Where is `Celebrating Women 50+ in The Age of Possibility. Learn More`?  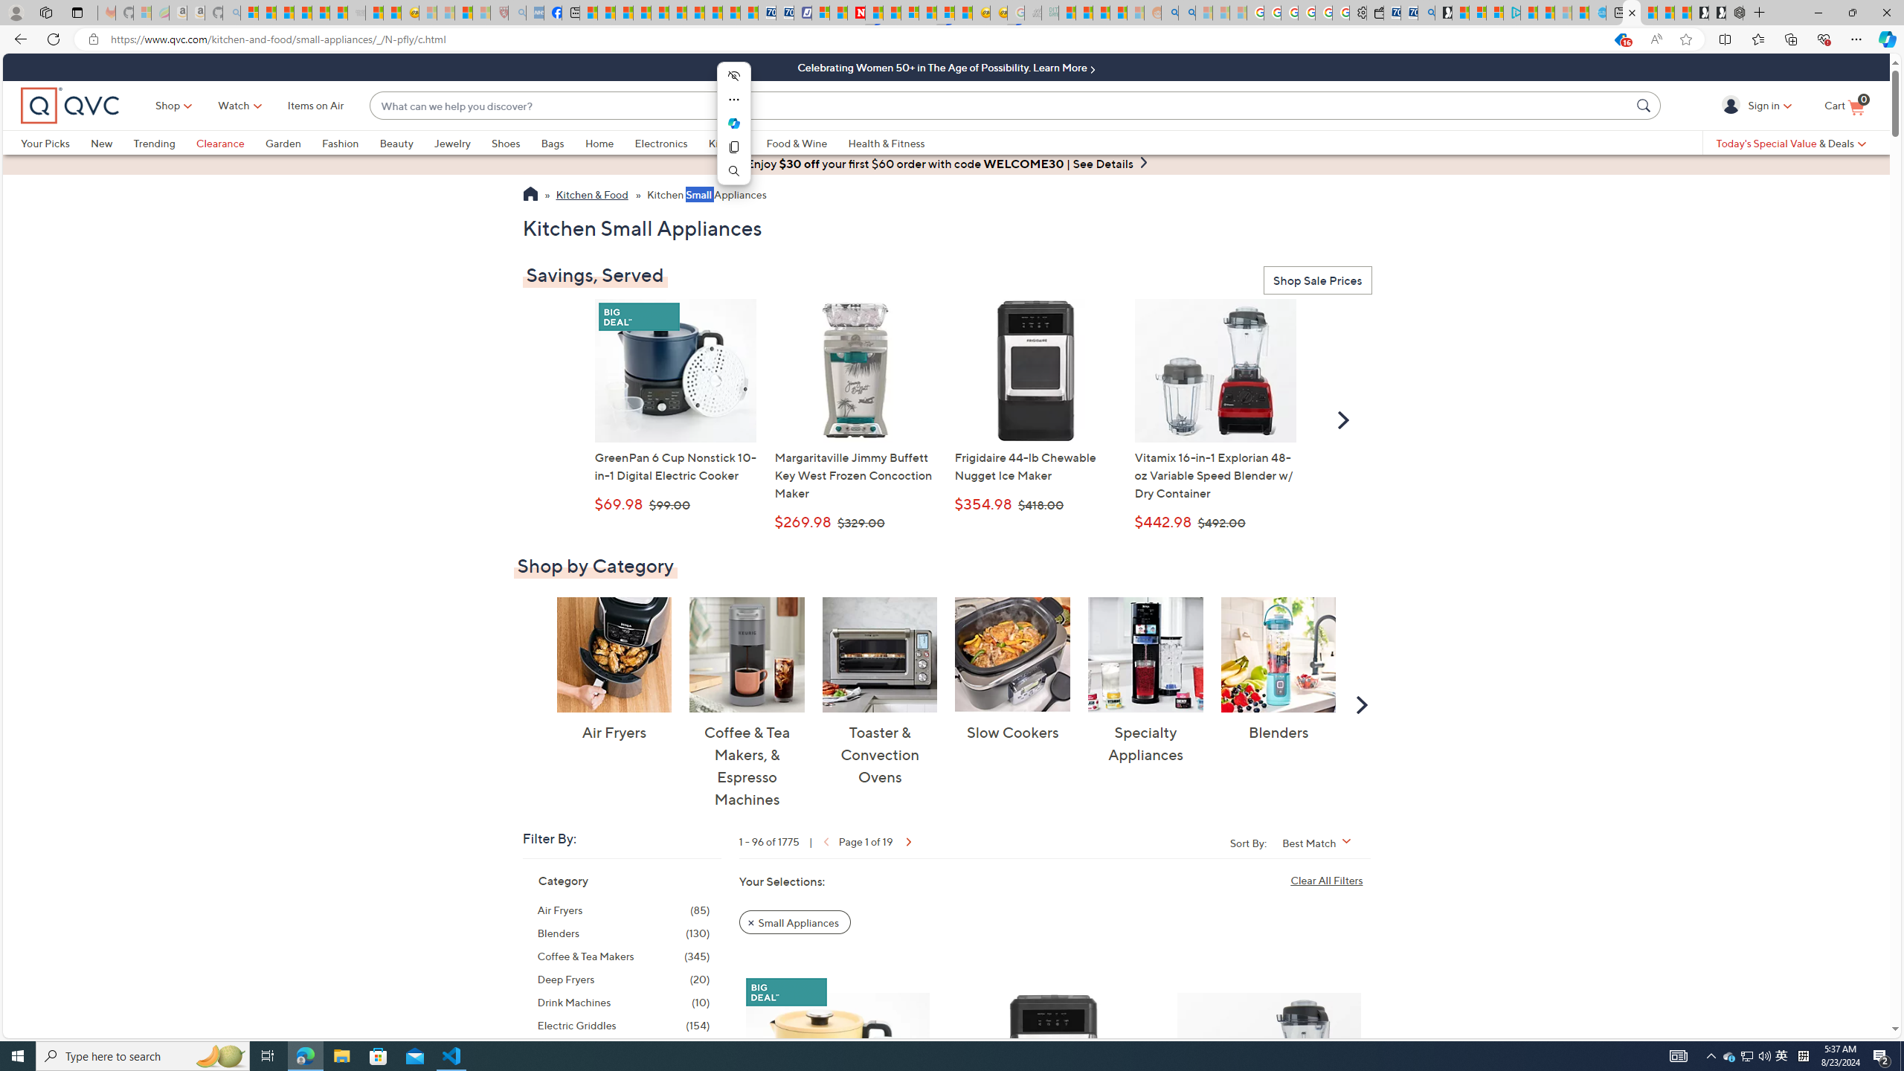
Celebrating Women 50+ in The Age of Possibility. Learn More is located at coordinates (946, 67).